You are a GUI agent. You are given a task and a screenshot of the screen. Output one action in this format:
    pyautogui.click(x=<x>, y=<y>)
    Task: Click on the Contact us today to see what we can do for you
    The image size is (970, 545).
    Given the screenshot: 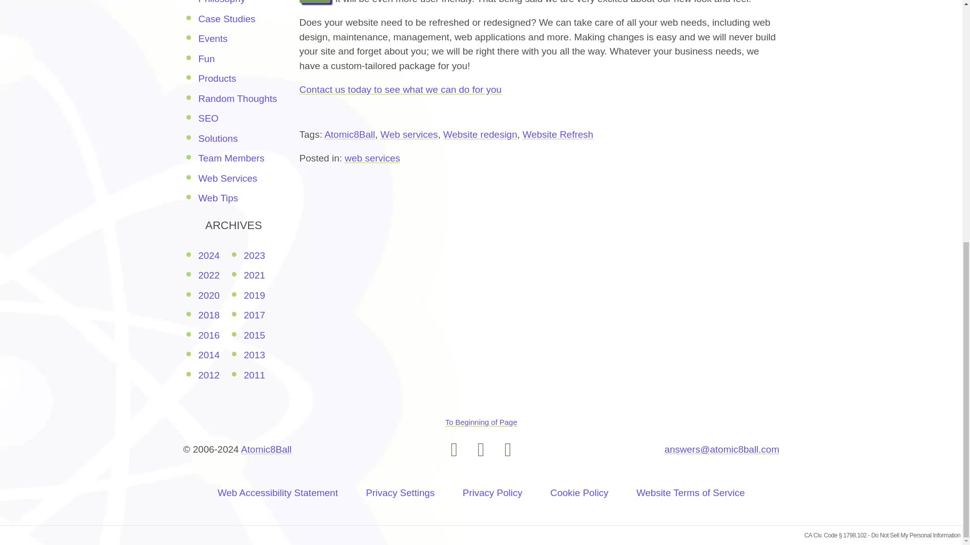 What is the action you would take?
    pyautogui.click(x=400, y=89)
    